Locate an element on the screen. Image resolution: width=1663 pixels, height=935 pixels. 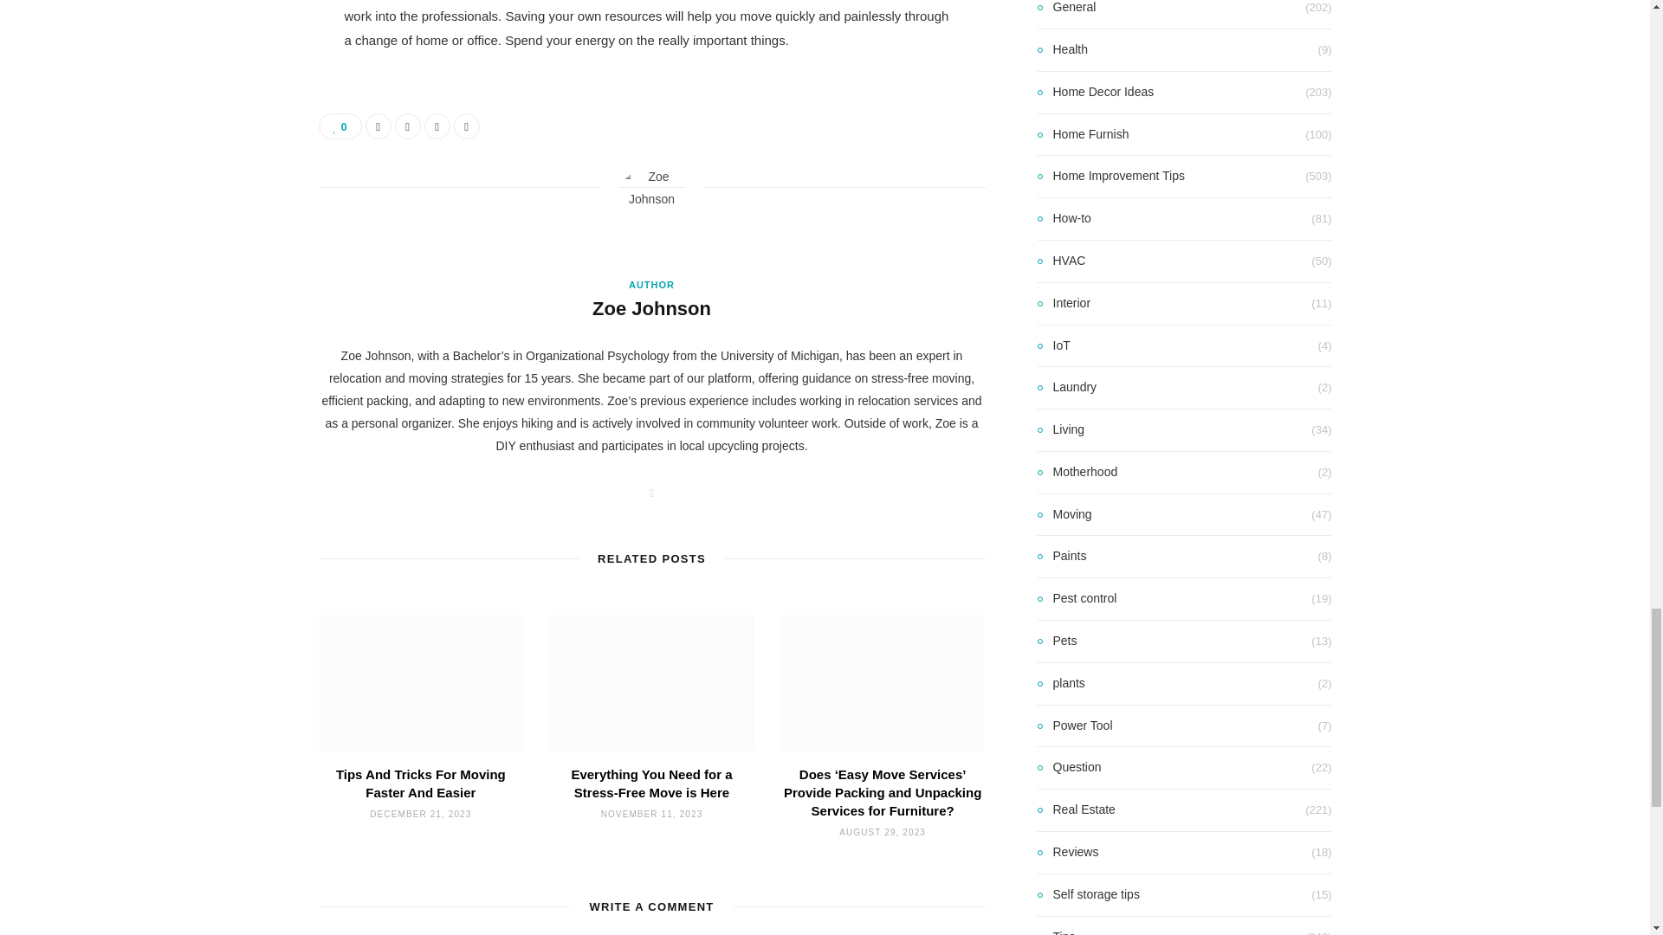
Pinterest is located at coordinates (437, 126).